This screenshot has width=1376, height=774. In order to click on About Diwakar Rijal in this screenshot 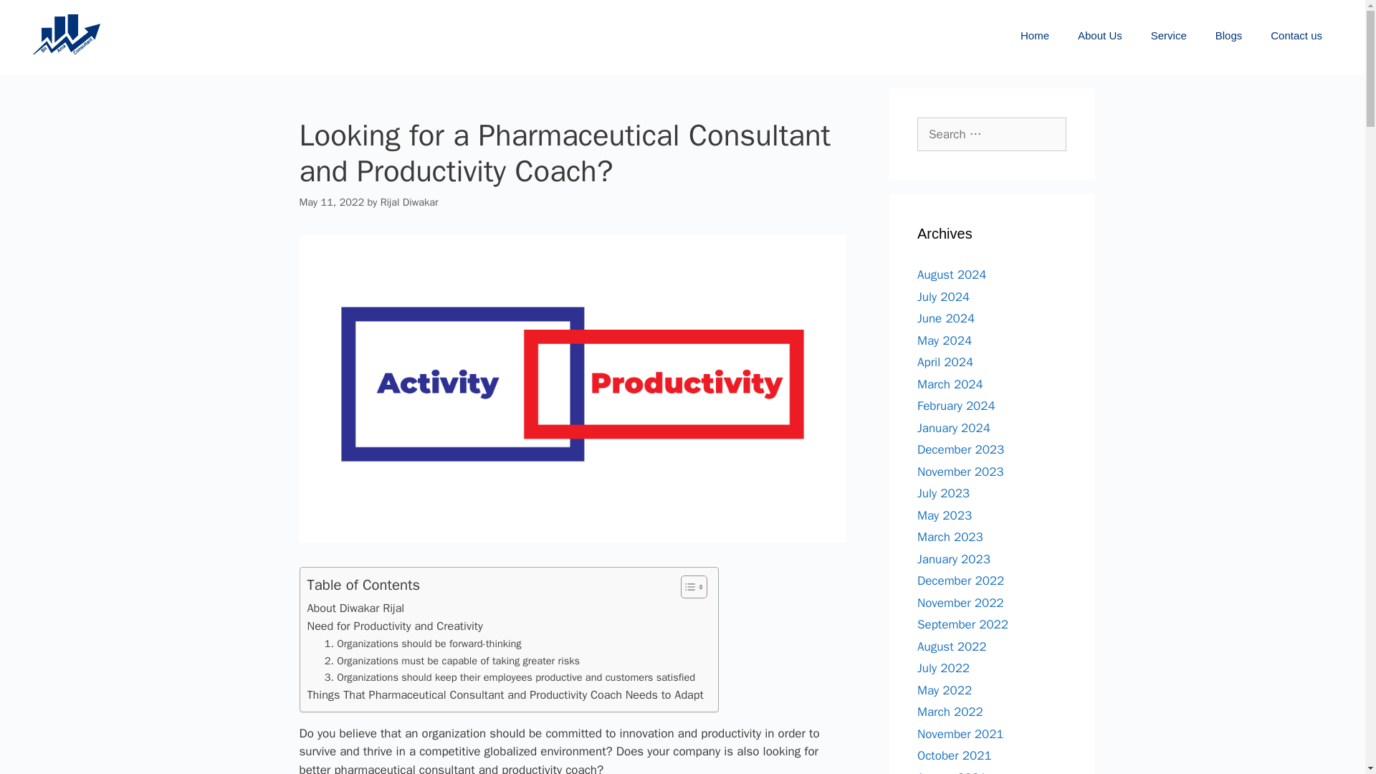, I will do `click(355, 608)`.